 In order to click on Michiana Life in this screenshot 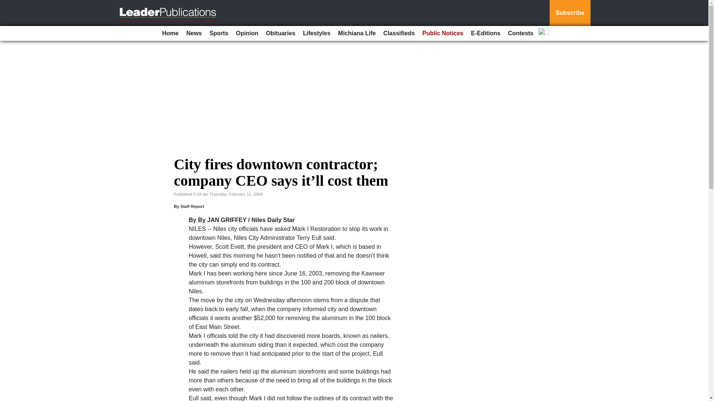, I will do `click(356, 33)`.